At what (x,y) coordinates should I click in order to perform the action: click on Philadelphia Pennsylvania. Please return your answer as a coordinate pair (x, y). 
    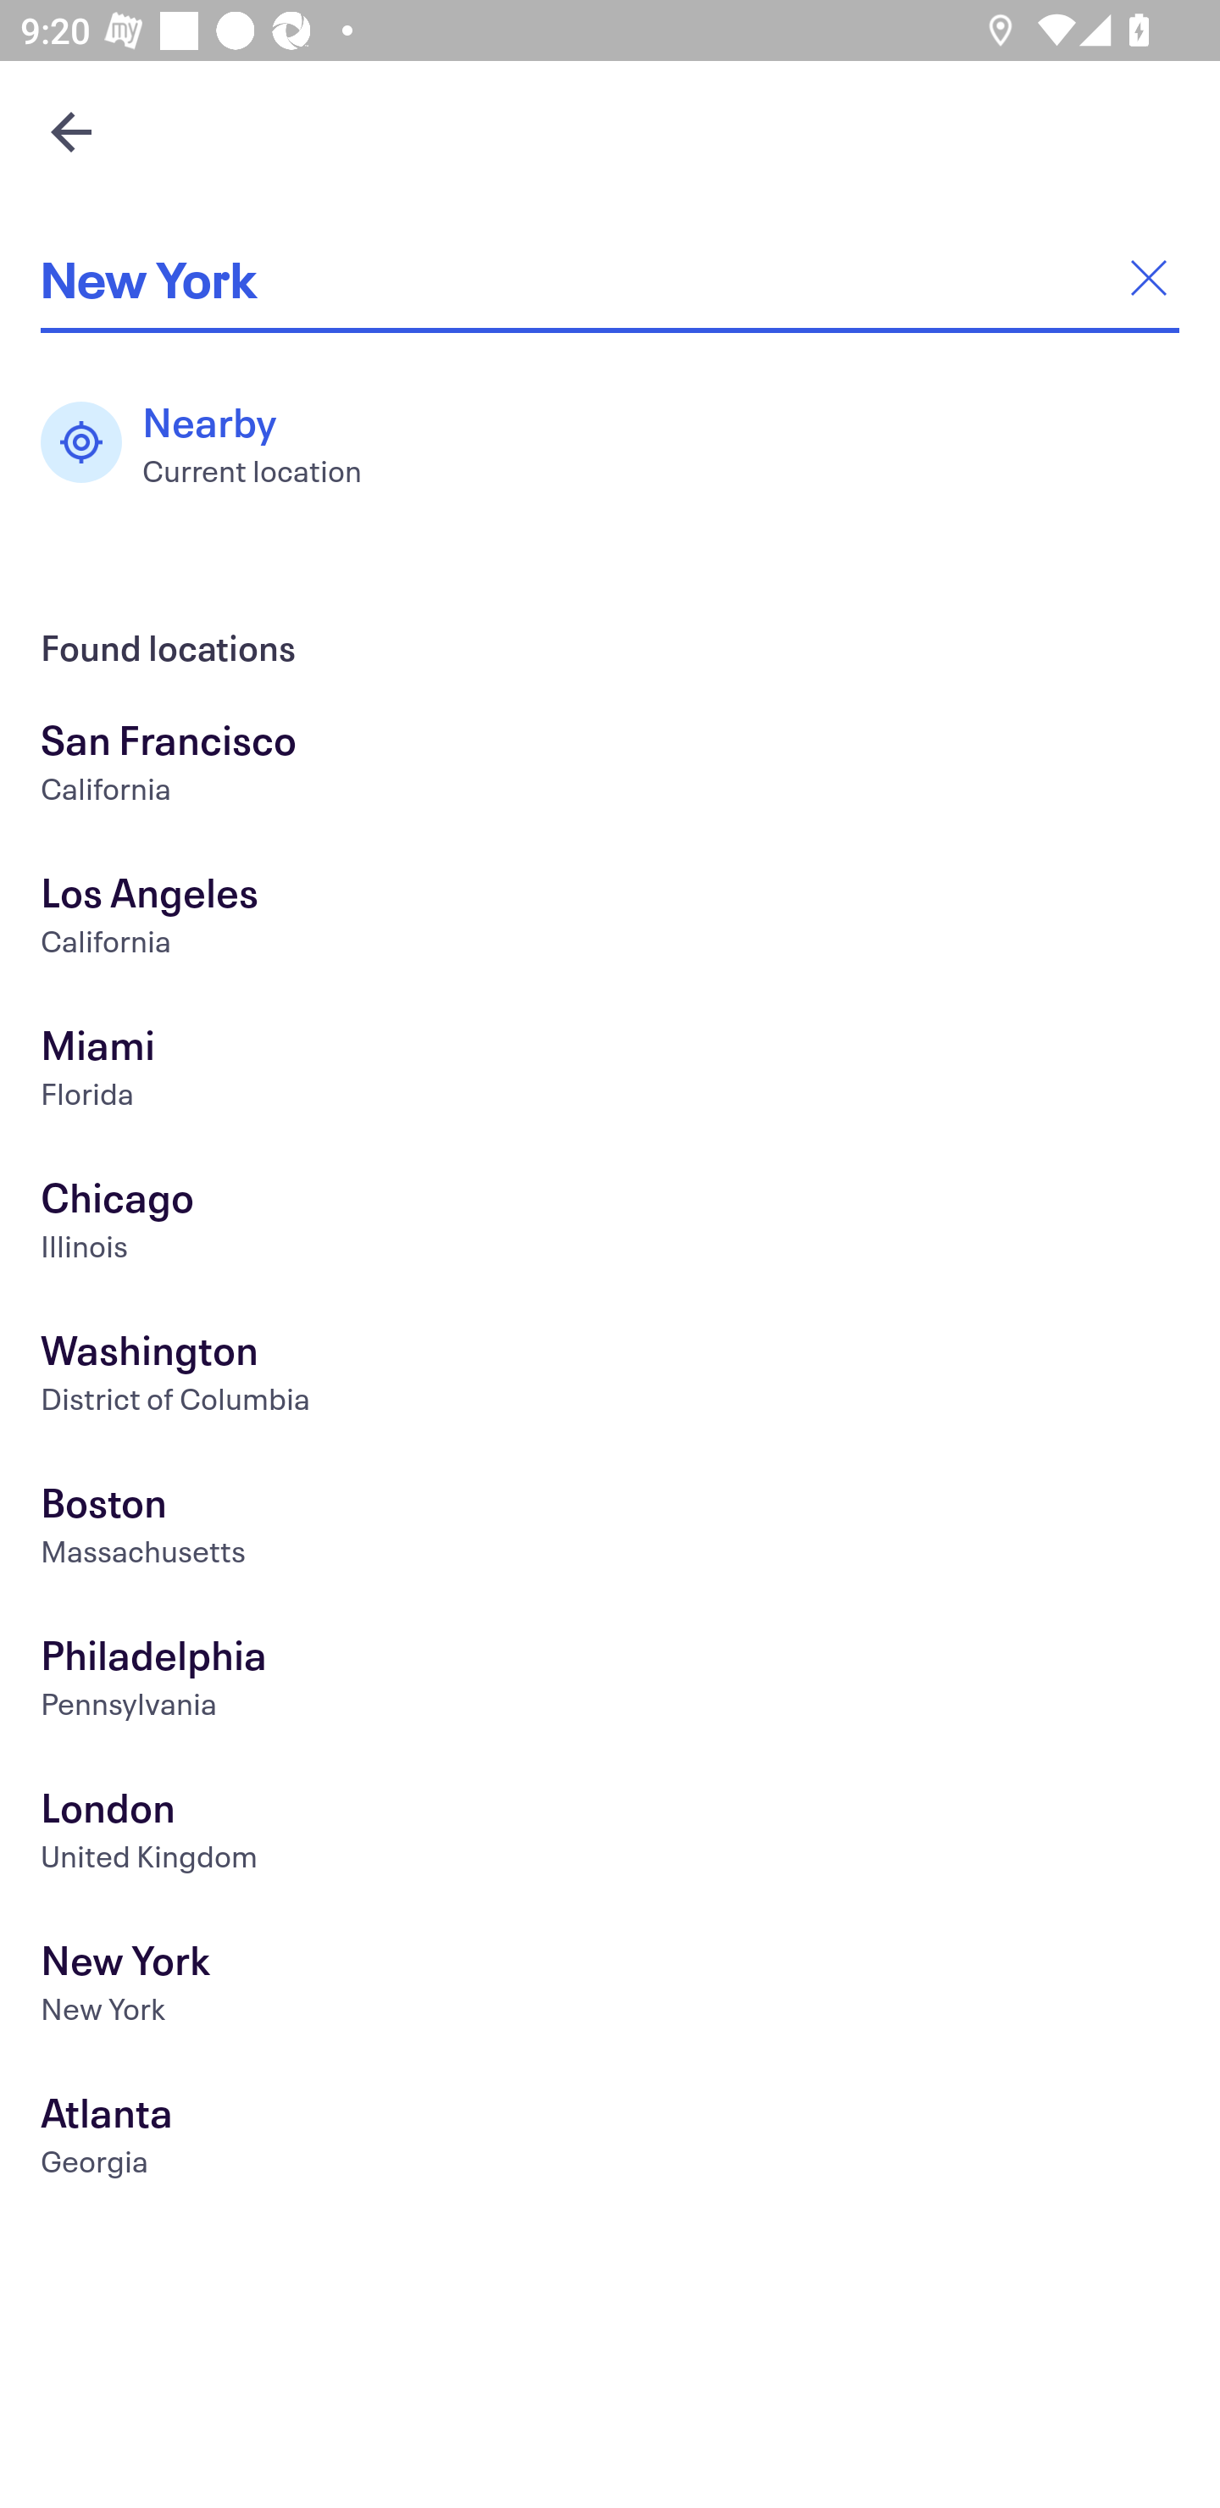
    Looking at the image, I should click on (610, 1683).